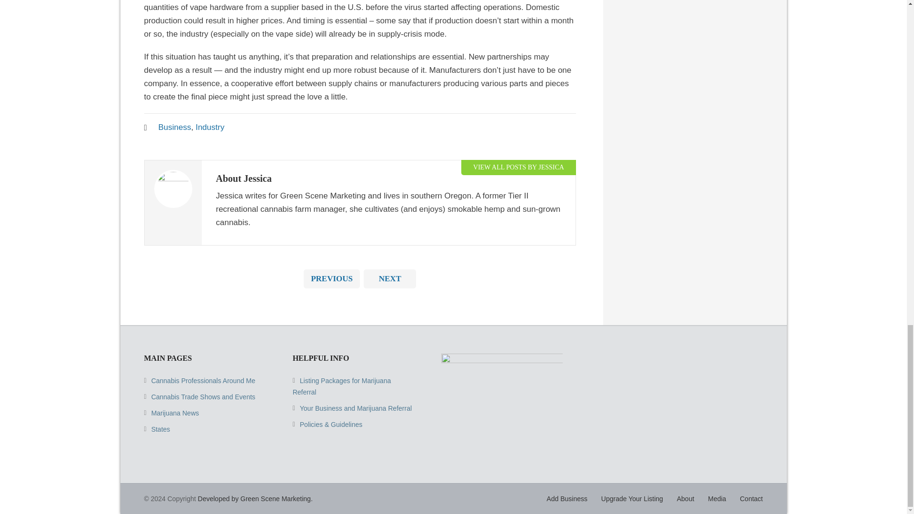 This screenshot has width=914, height=514. Describe the element at coordinates (209, 127) in the screenshot. I see `Industry` at that location.